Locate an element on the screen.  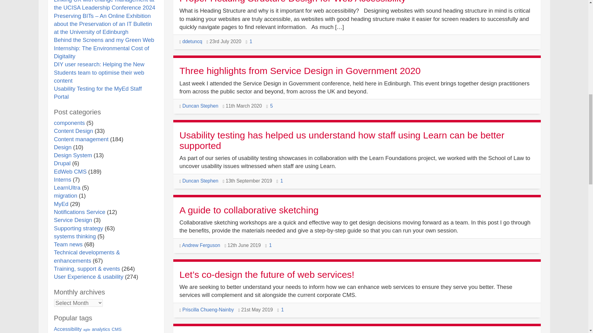
Notifications Service is located at coordinates (80, 212).